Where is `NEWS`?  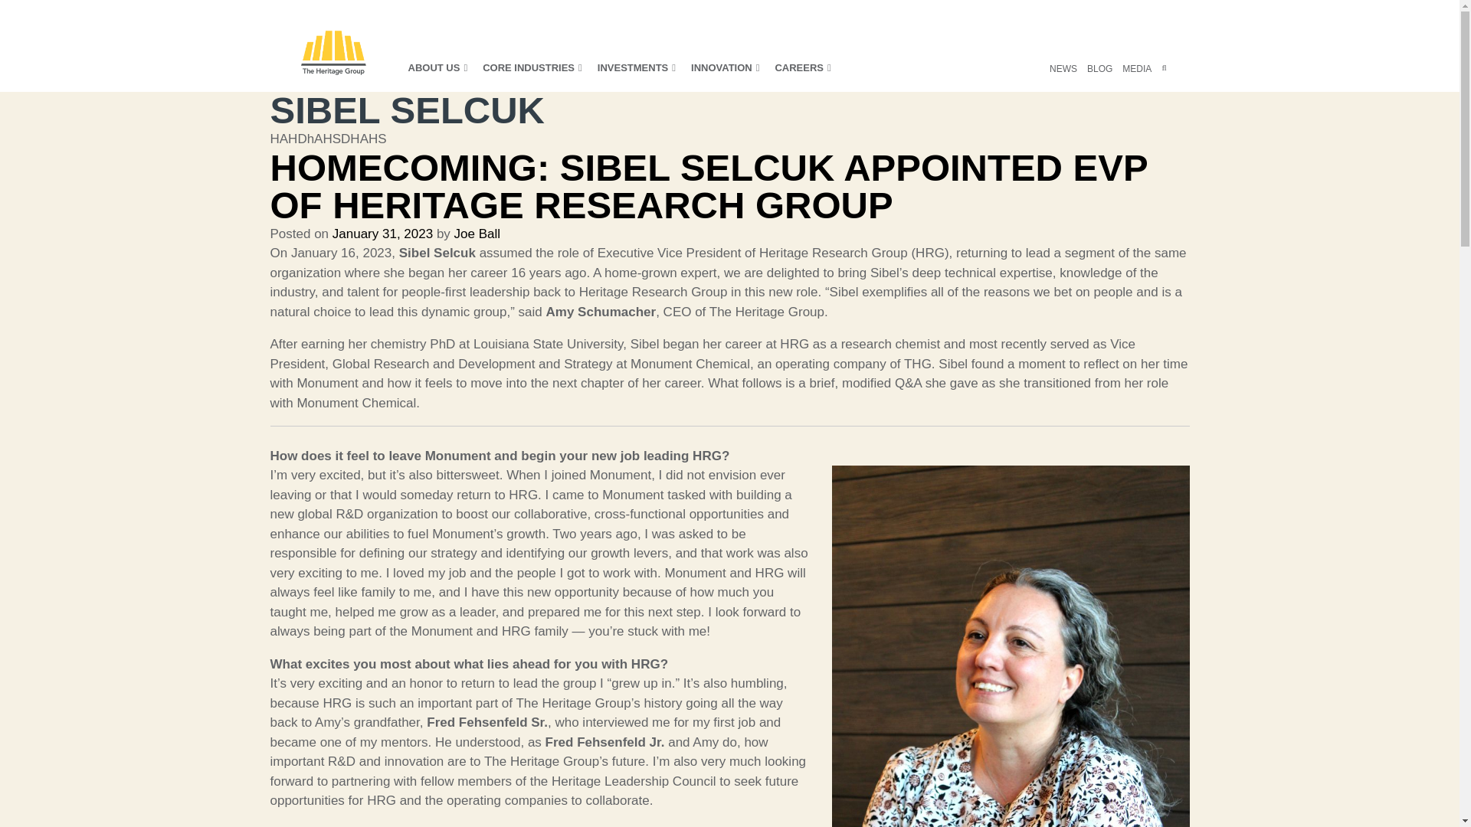
NEWS is located at coordinates (1063, 77).